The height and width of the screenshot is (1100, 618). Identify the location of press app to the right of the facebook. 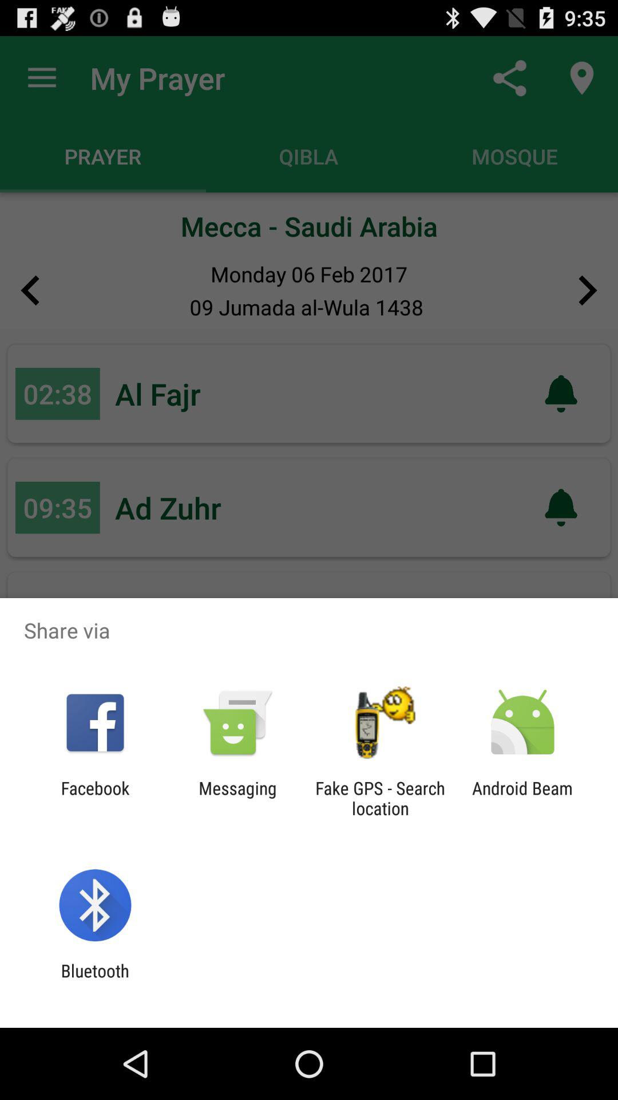
(237, 798).